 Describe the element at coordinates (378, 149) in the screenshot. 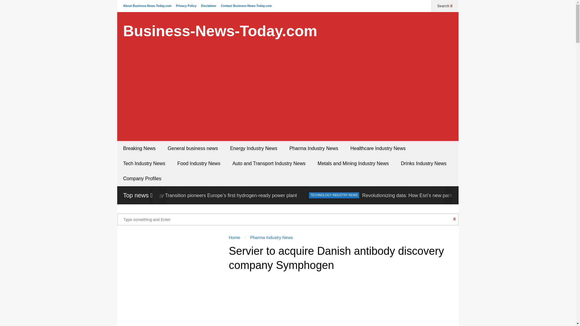

I see `Healthcare Industry News` at that location.